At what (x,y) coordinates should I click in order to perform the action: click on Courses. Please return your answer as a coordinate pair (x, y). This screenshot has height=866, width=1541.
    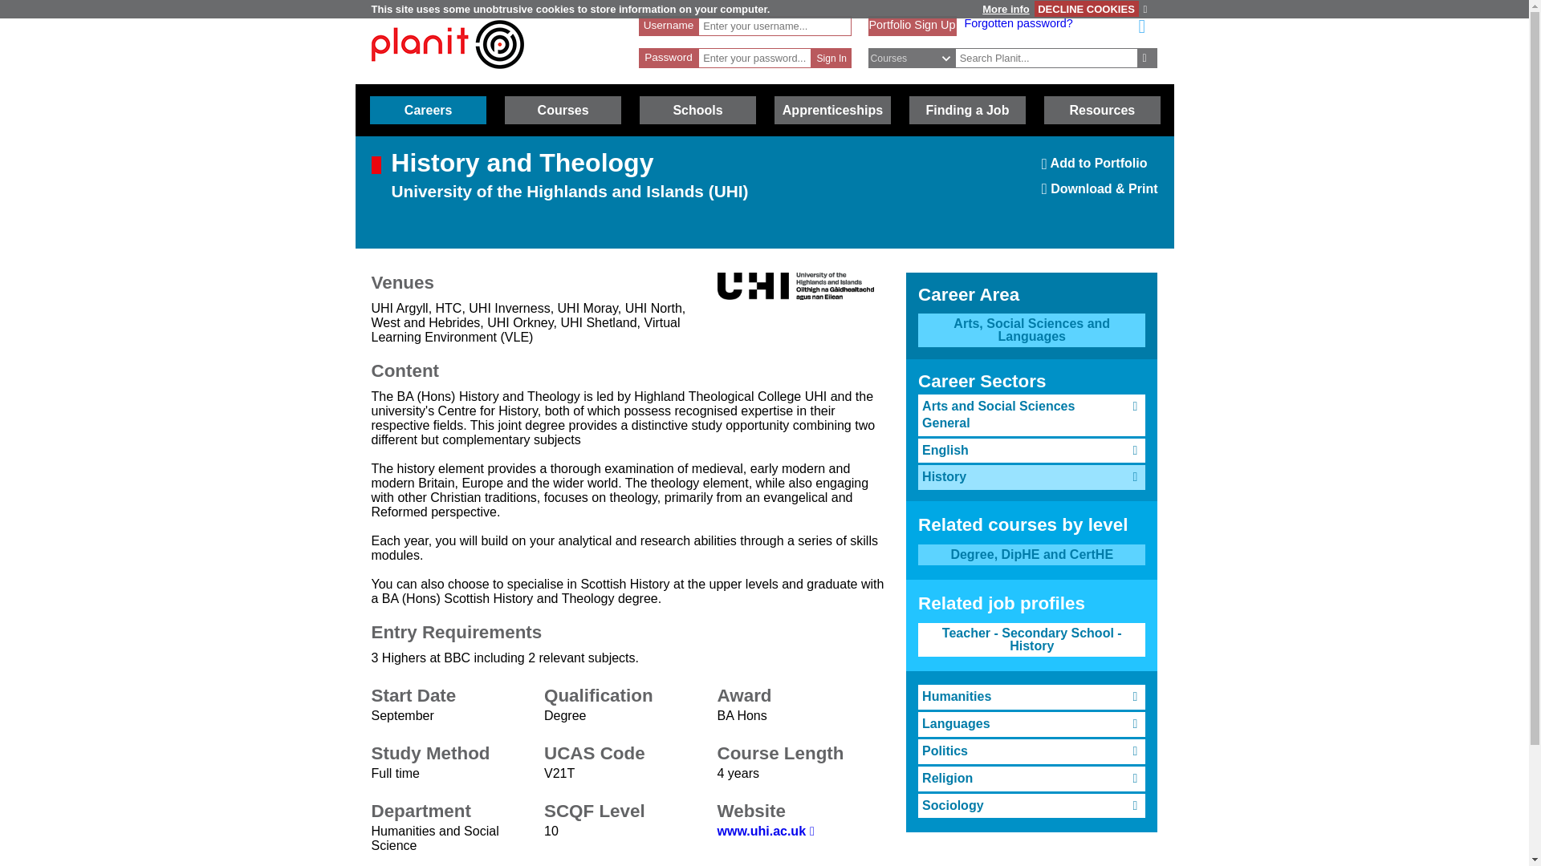
    Looking at the image, I should click on (563, 110).